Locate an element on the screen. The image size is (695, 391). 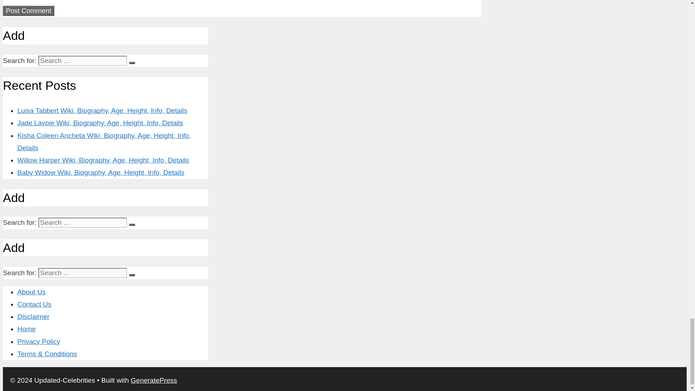
Post Comment is located at coordinates (28, 11).